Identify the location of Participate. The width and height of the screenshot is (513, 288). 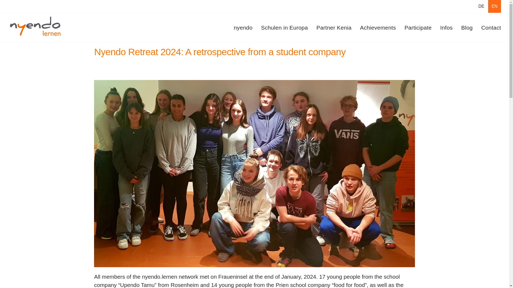
(418, 27).